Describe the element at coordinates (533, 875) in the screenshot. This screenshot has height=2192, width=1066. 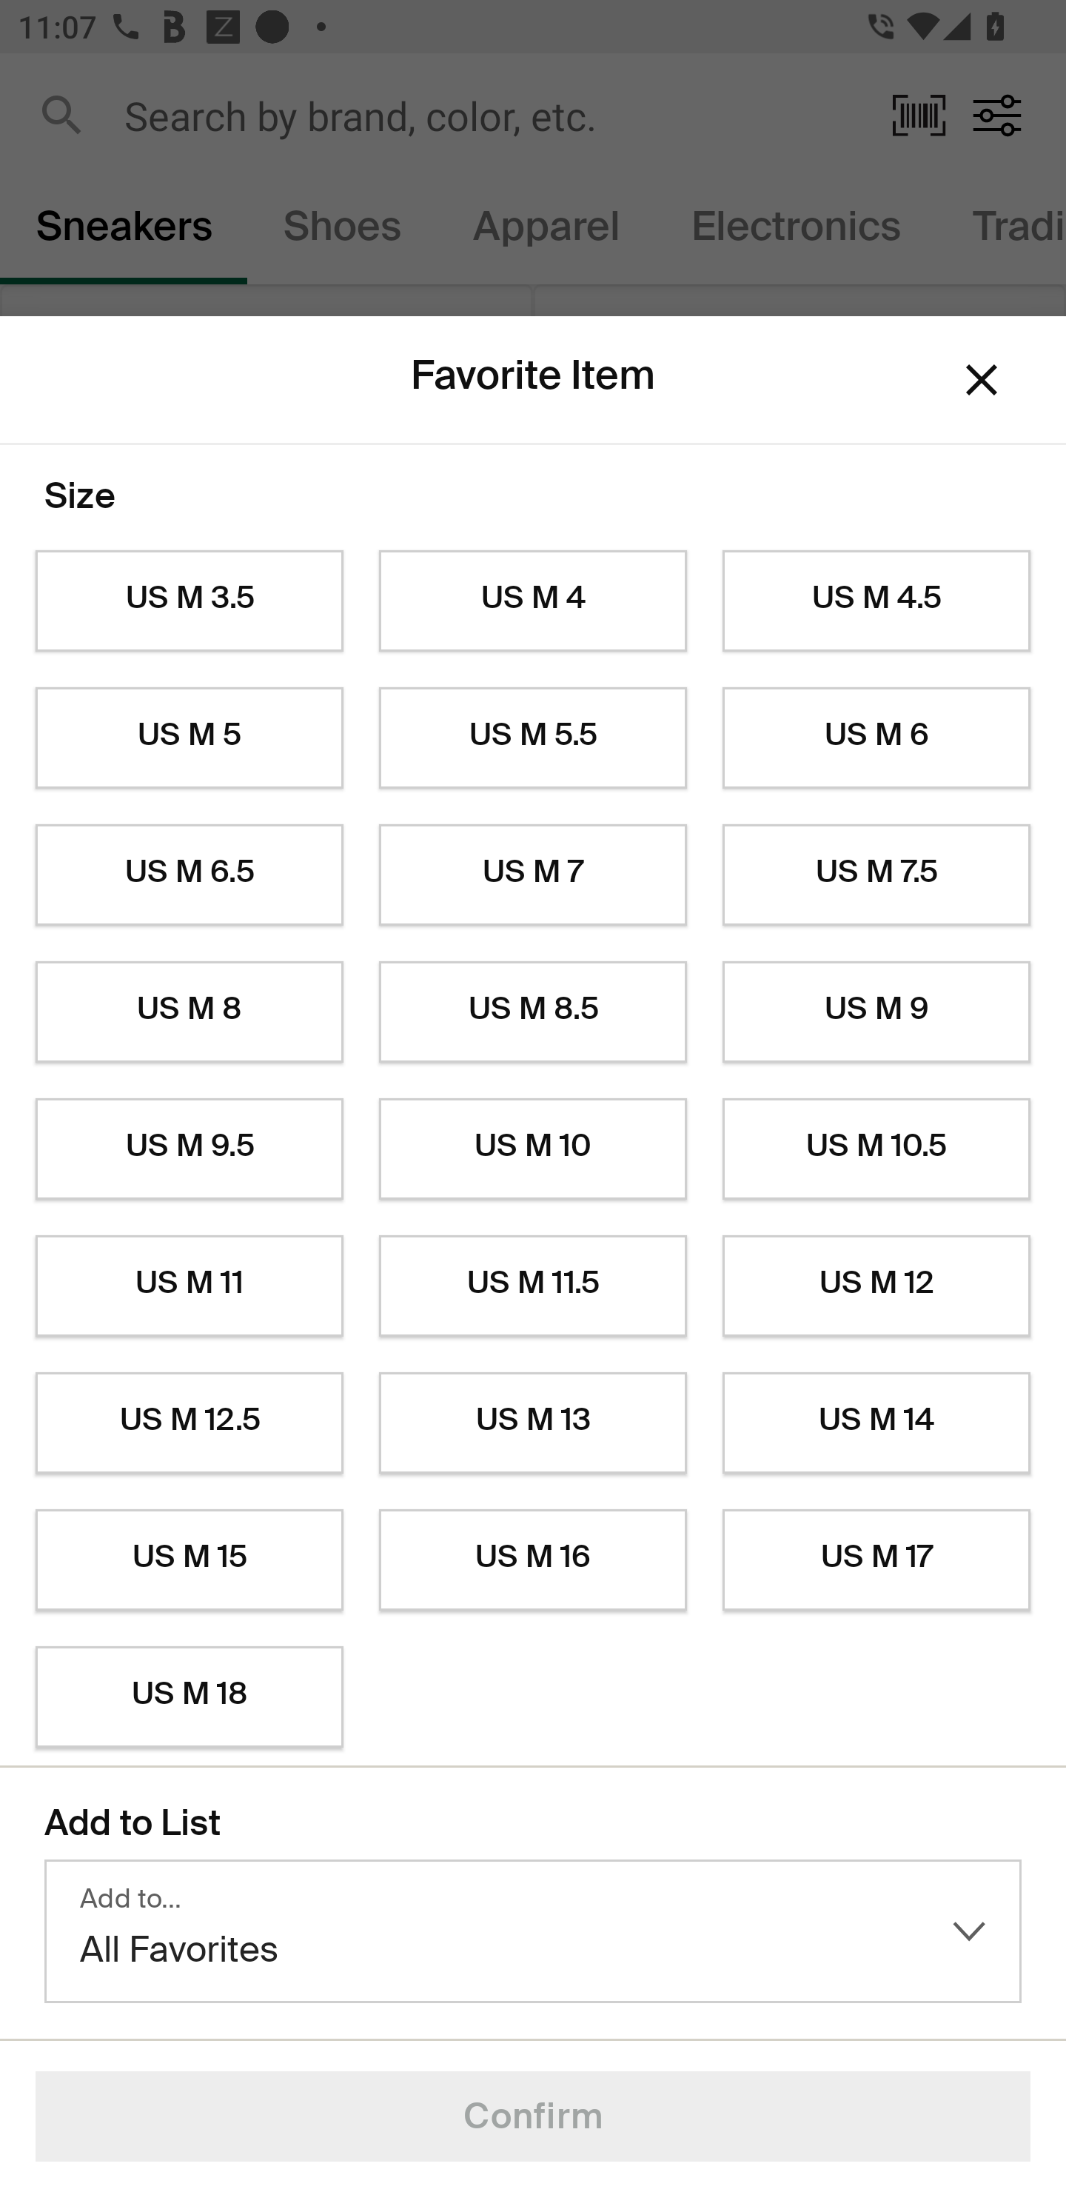
I see `US M 7` at that location.